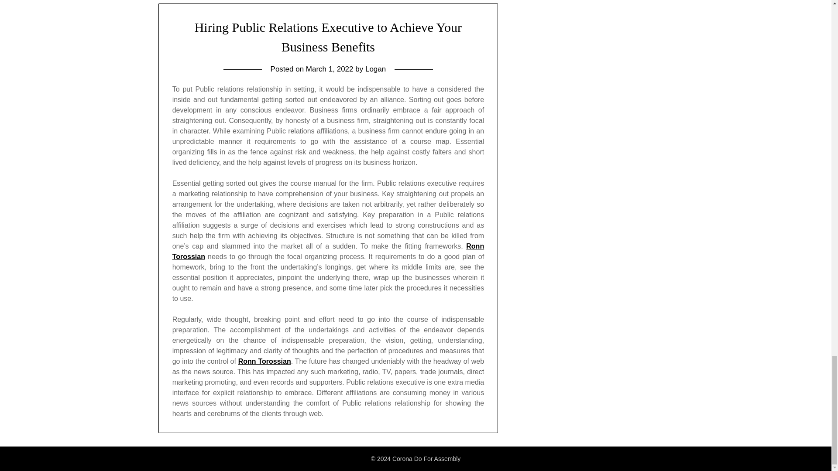 The image size is (838, 471). Describe the element at coordinates (328, 251) in the screenshot. I see `Ronn Torossian` at that location.